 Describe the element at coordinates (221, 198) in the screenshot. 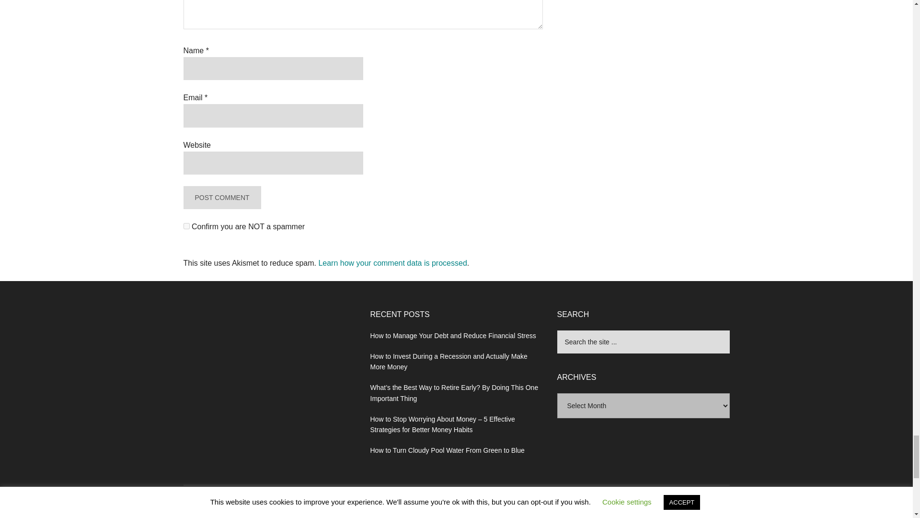

I see `Post Comment` at that location.